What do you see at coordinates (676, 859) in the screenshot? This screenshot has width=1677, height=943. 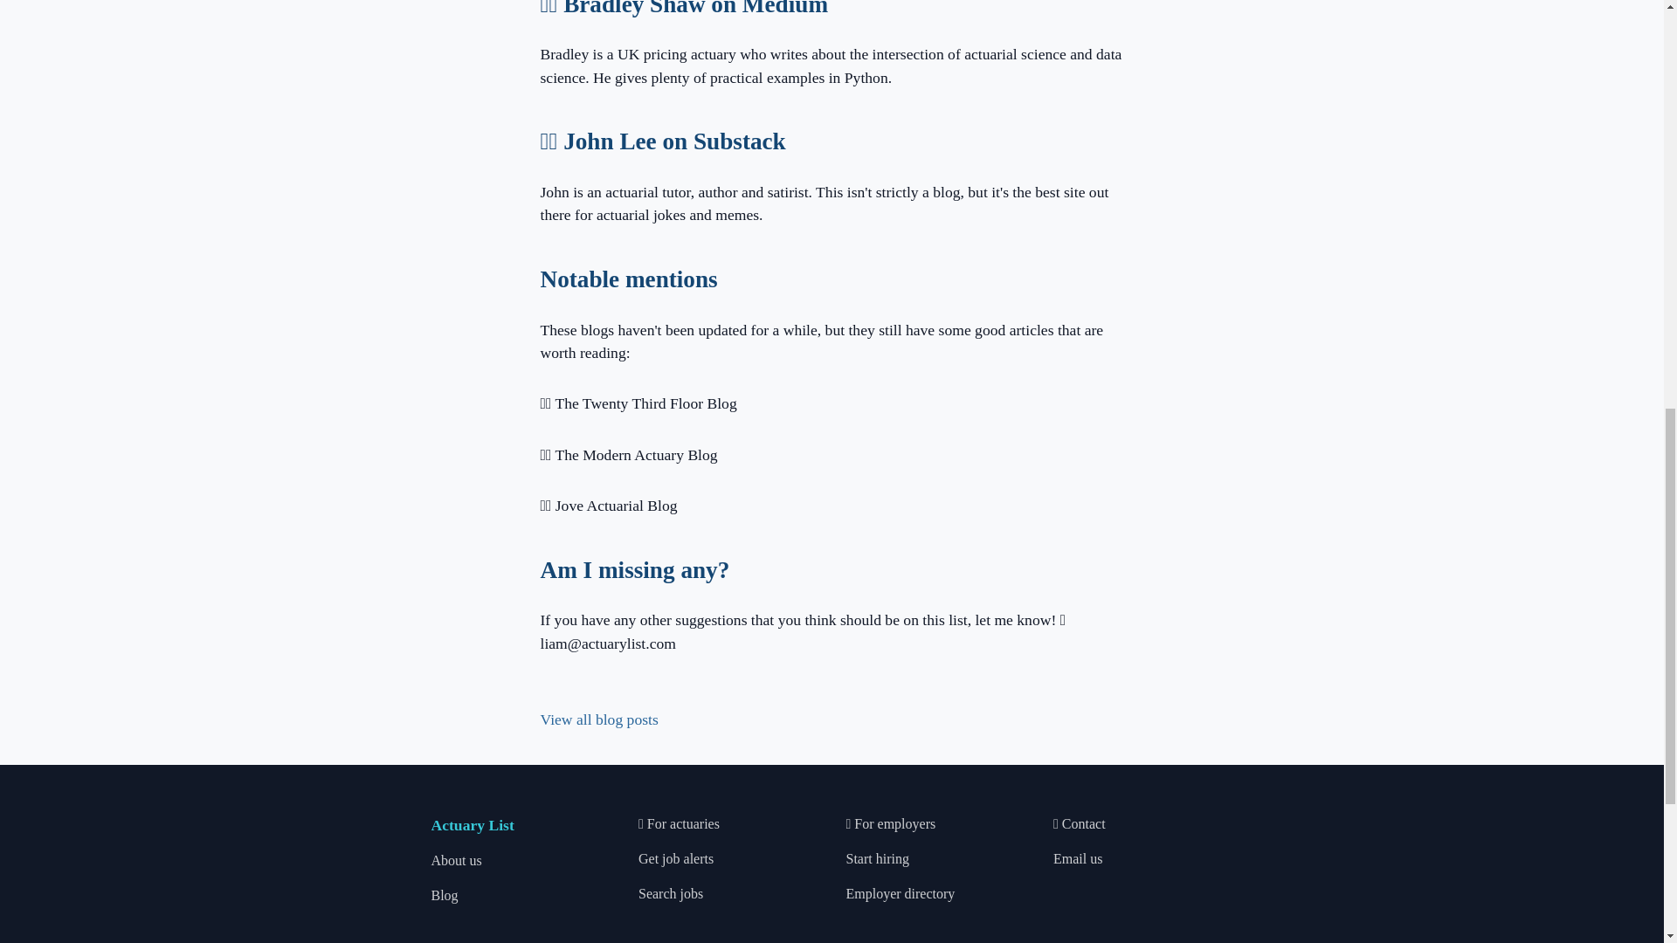 I see `Get job alerts` at bounding box center [676, 859].